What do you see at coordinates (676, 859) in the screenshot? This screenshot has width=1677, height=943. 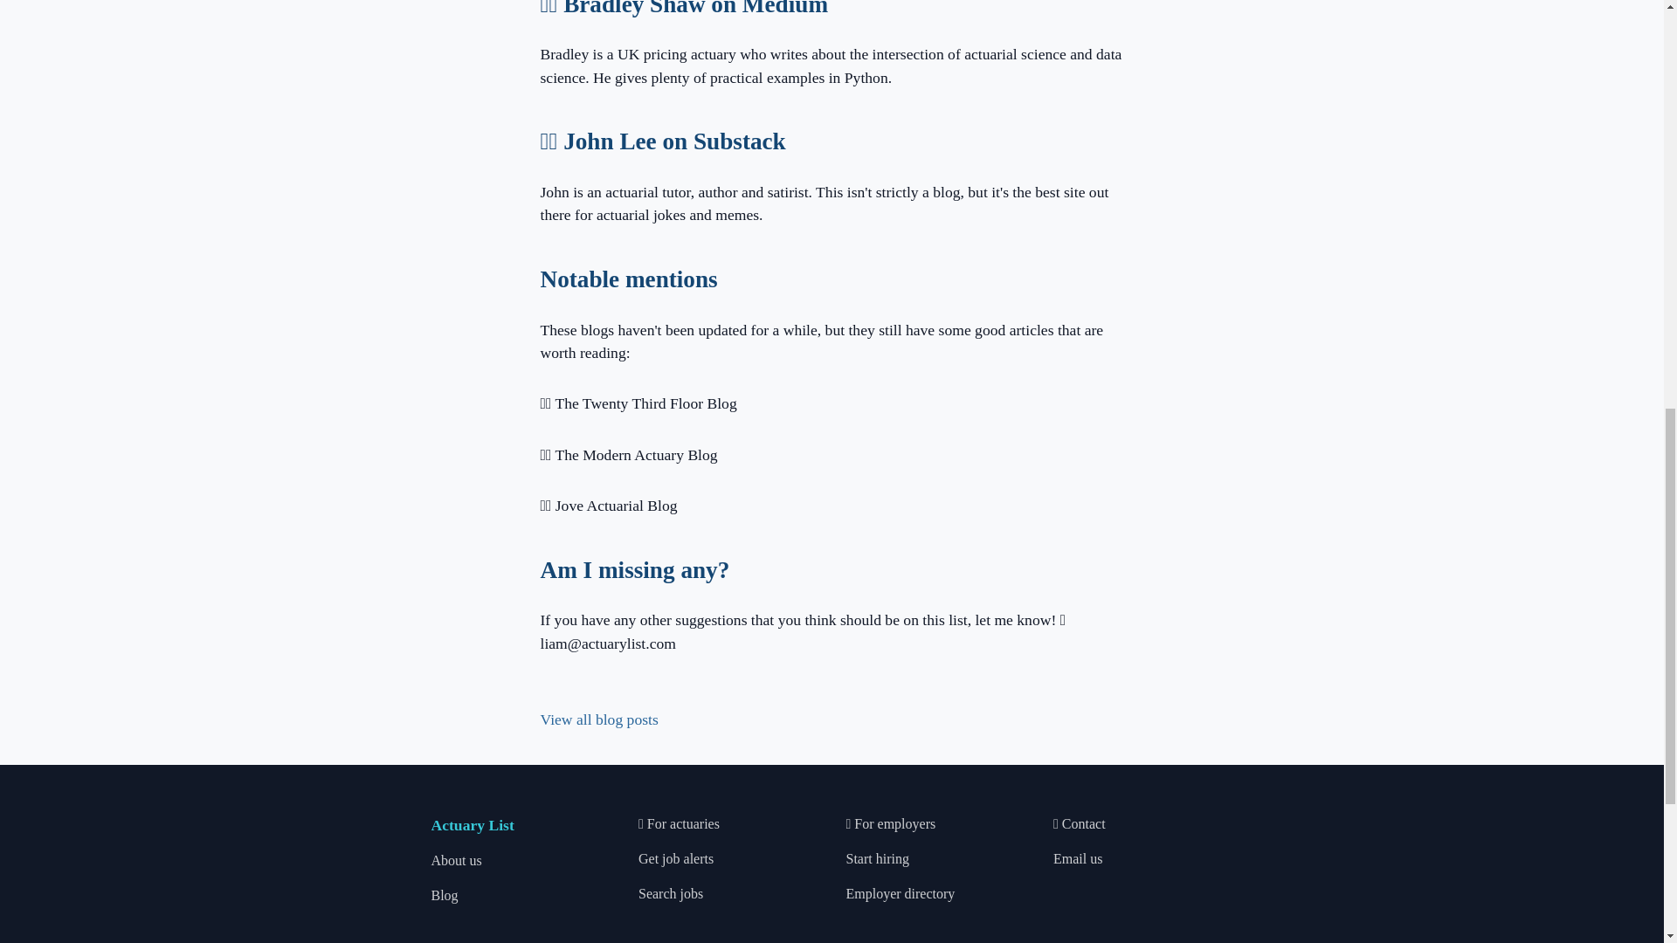 I see `Get job alerts` at bounding box center [676, 859].